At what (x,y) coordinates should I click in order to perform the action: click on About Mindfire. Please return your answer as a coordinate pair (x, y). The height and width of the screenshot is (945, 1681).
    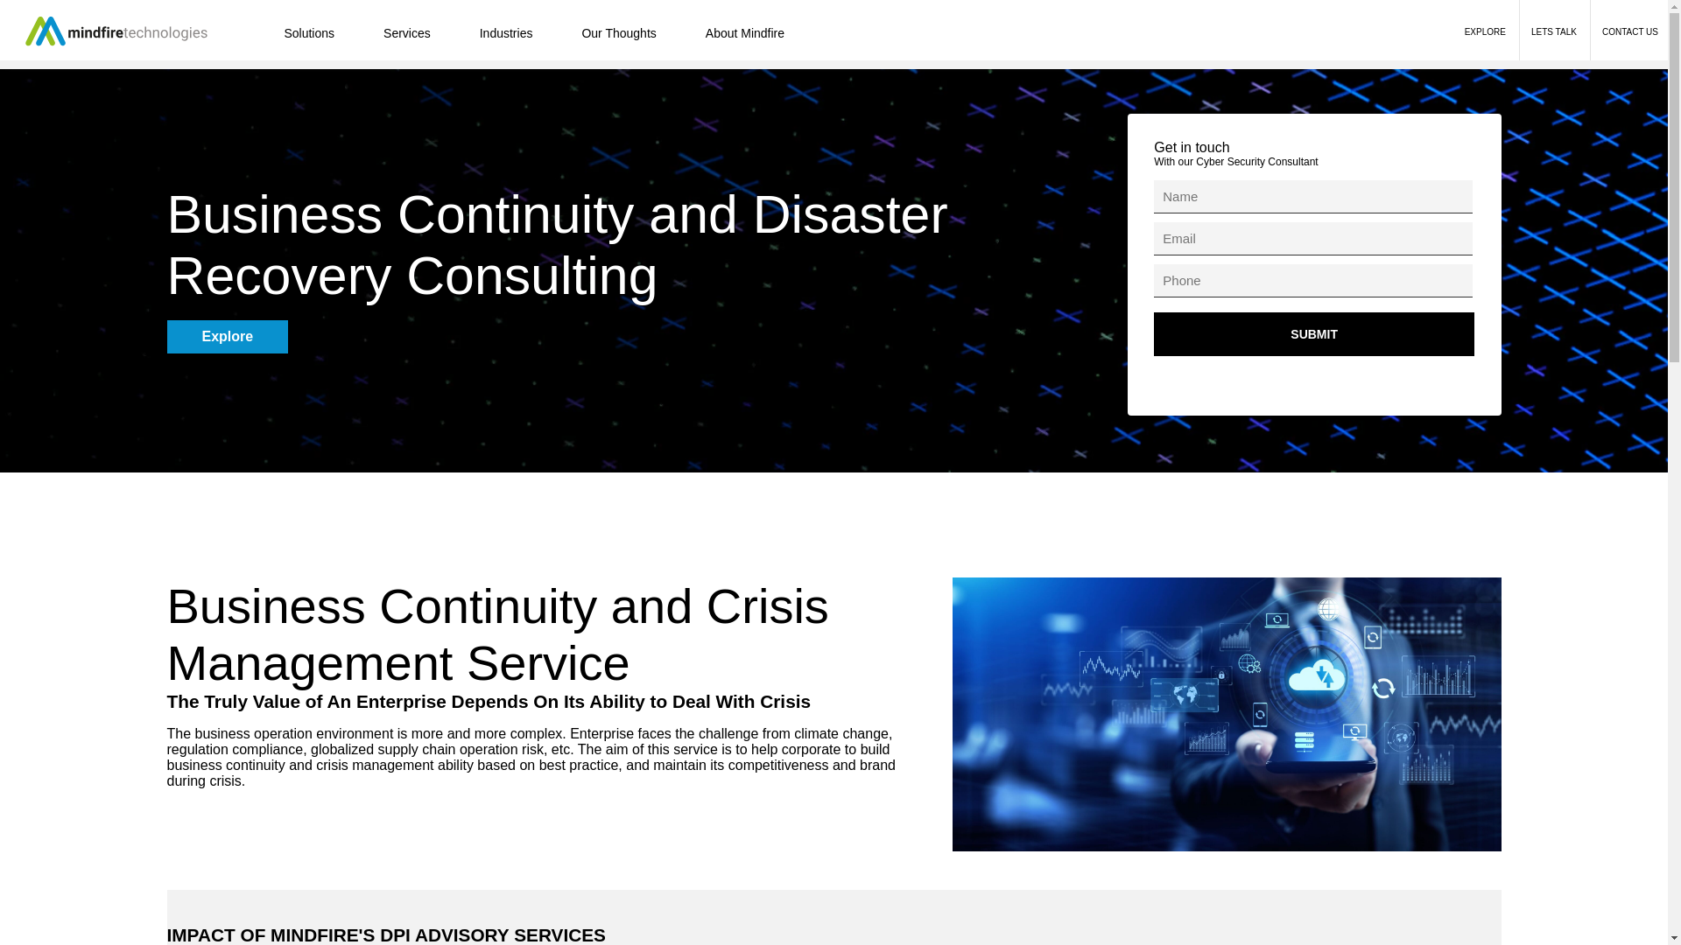
    Looking at the image, I should click on (744, 33).